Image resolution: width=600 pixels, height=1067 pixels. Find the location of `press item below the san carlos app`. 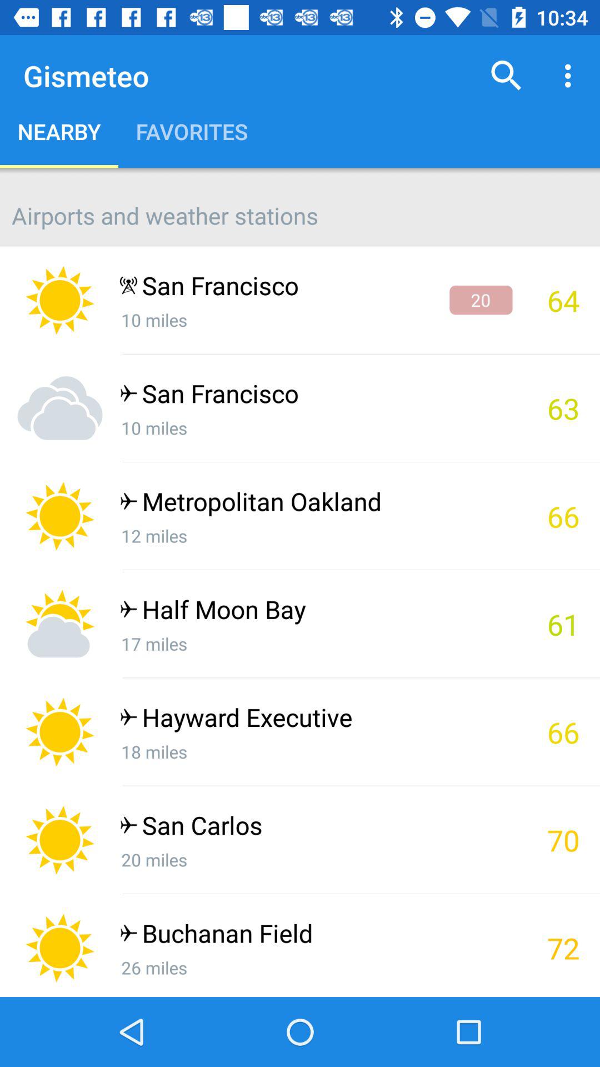

press item below the san carlos app is located at coordinates (316, 859).